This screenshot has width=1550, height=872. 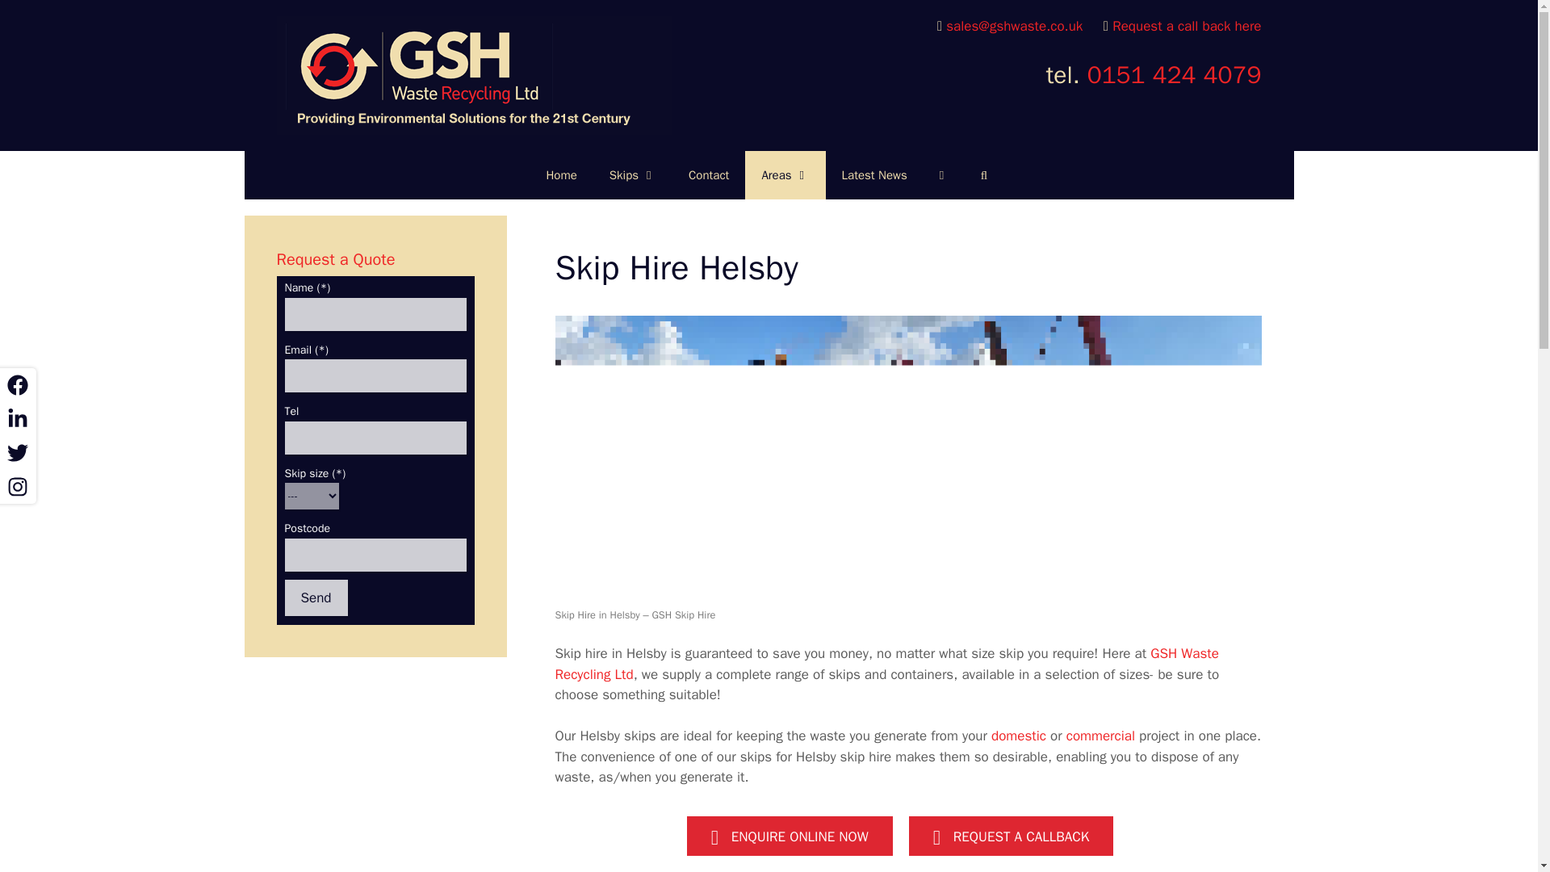 What do you see at coordinates (18, 384) in the screenshot?
I see `Facebook` at bounding box center [18, 384].